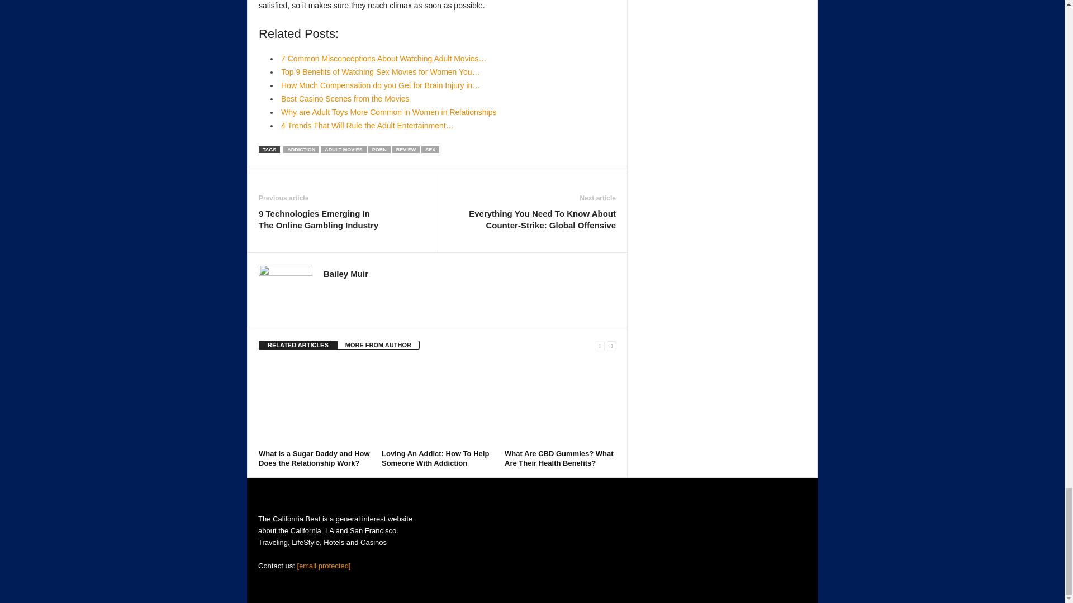 The image size is (1073, 603). What do you see at coordinates (388, 112) in the screenshot?
I see `Why are Adult Toys More Common in Women in Relationships` at bounding box center [388, 112].